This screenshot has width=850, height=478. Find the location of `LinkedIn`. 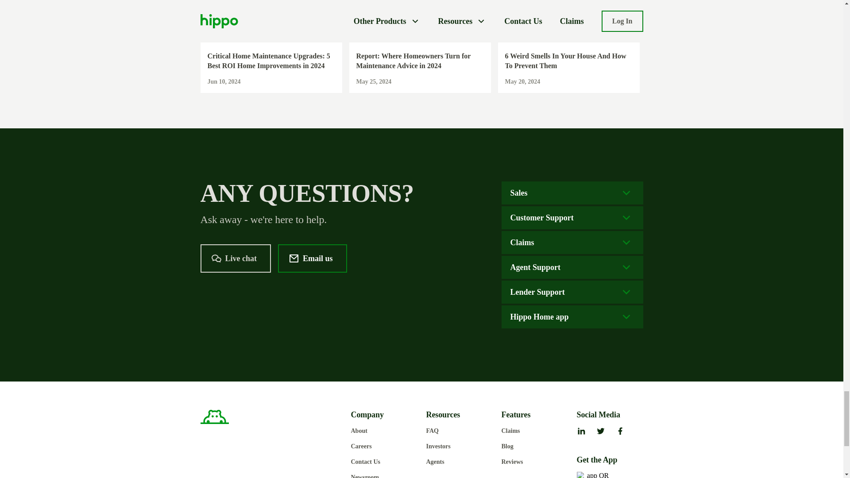

LinkedIn is located at coordinates (581, 432).